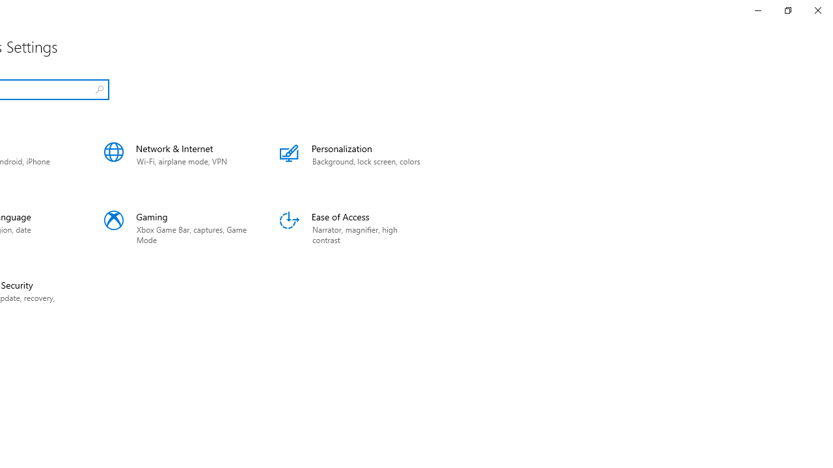 The height and width of the screenshot is (468, 833). I want to click on Gaming, so click(176, 227).